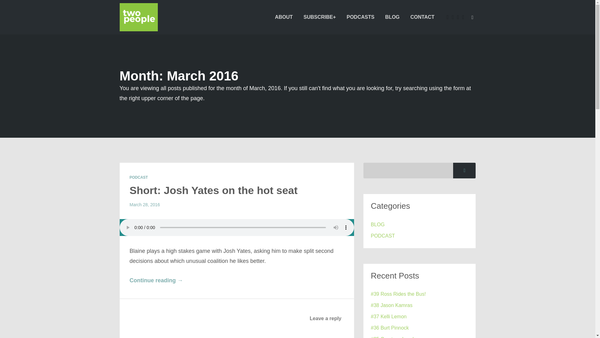 This screenshot has width=600, height=338. What do you see at coordinates (213, 190) in the screenshot?
I see `Permalink to Short: Josh Yates on the hot seat` at bounding box center [213, 190].